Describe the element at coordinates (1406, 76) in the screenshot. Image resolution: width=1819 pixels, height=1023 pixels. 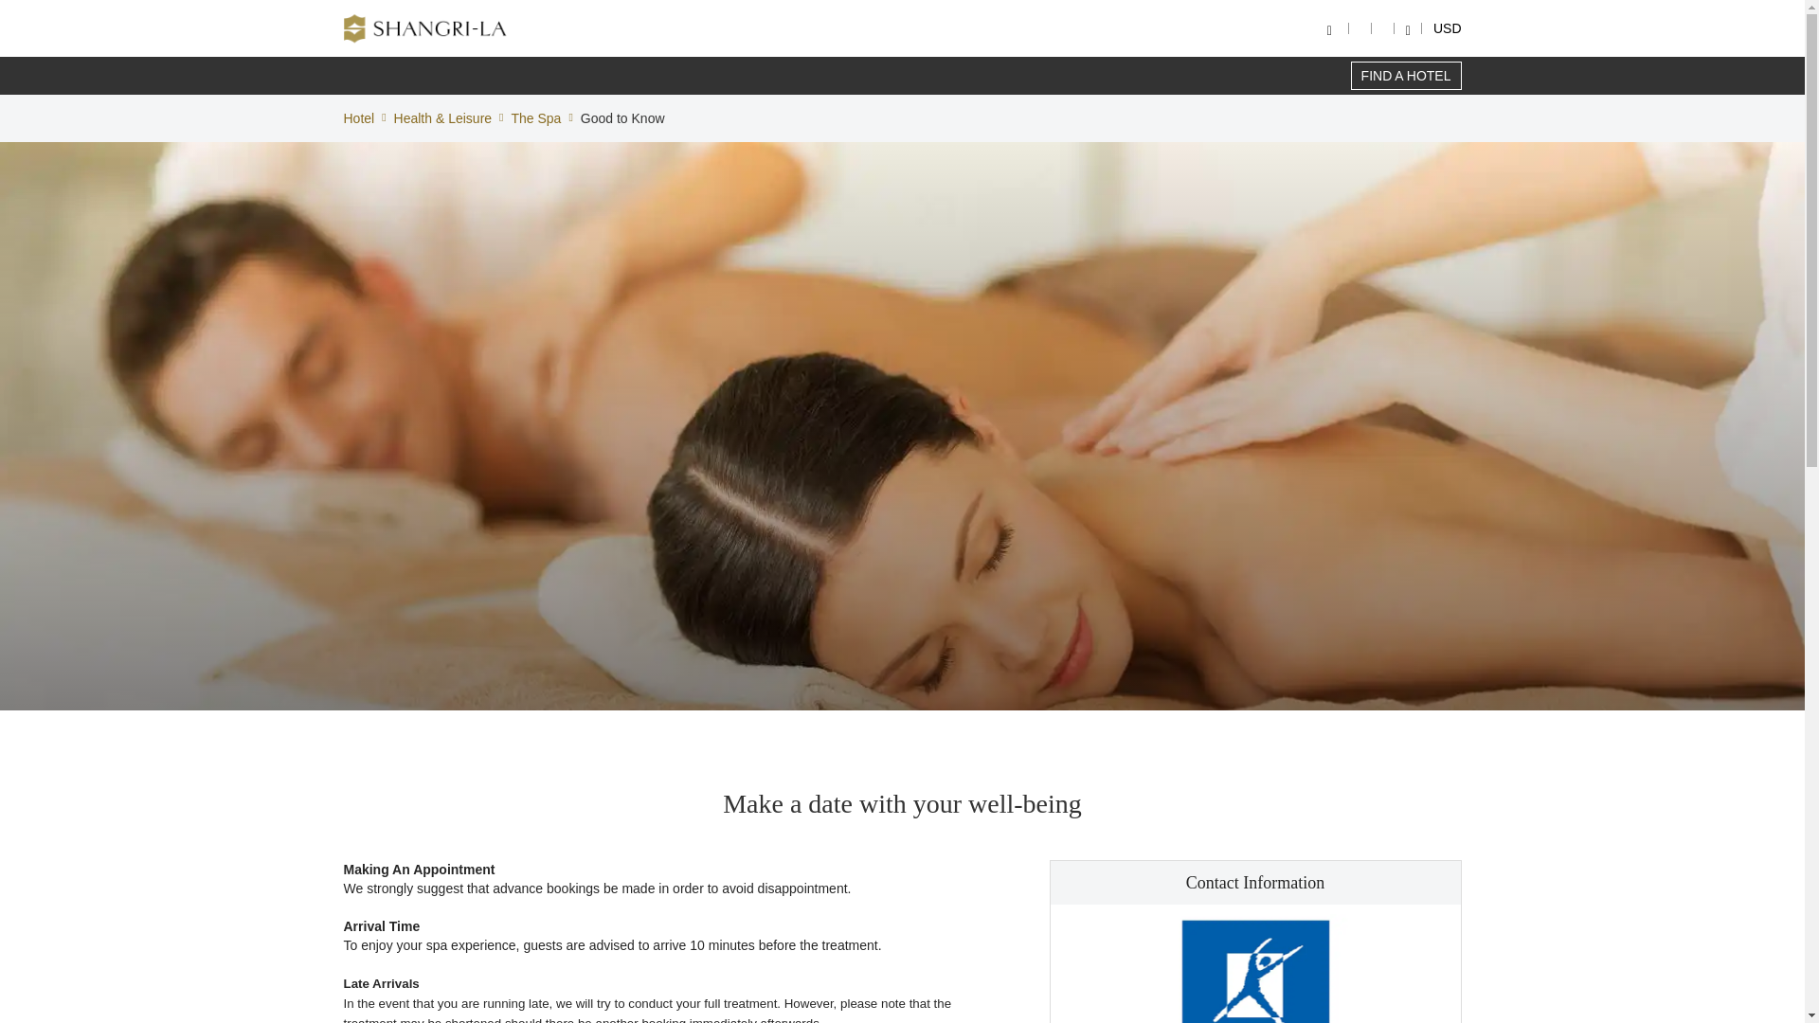
I see `FIND A HOTEL` at that location.